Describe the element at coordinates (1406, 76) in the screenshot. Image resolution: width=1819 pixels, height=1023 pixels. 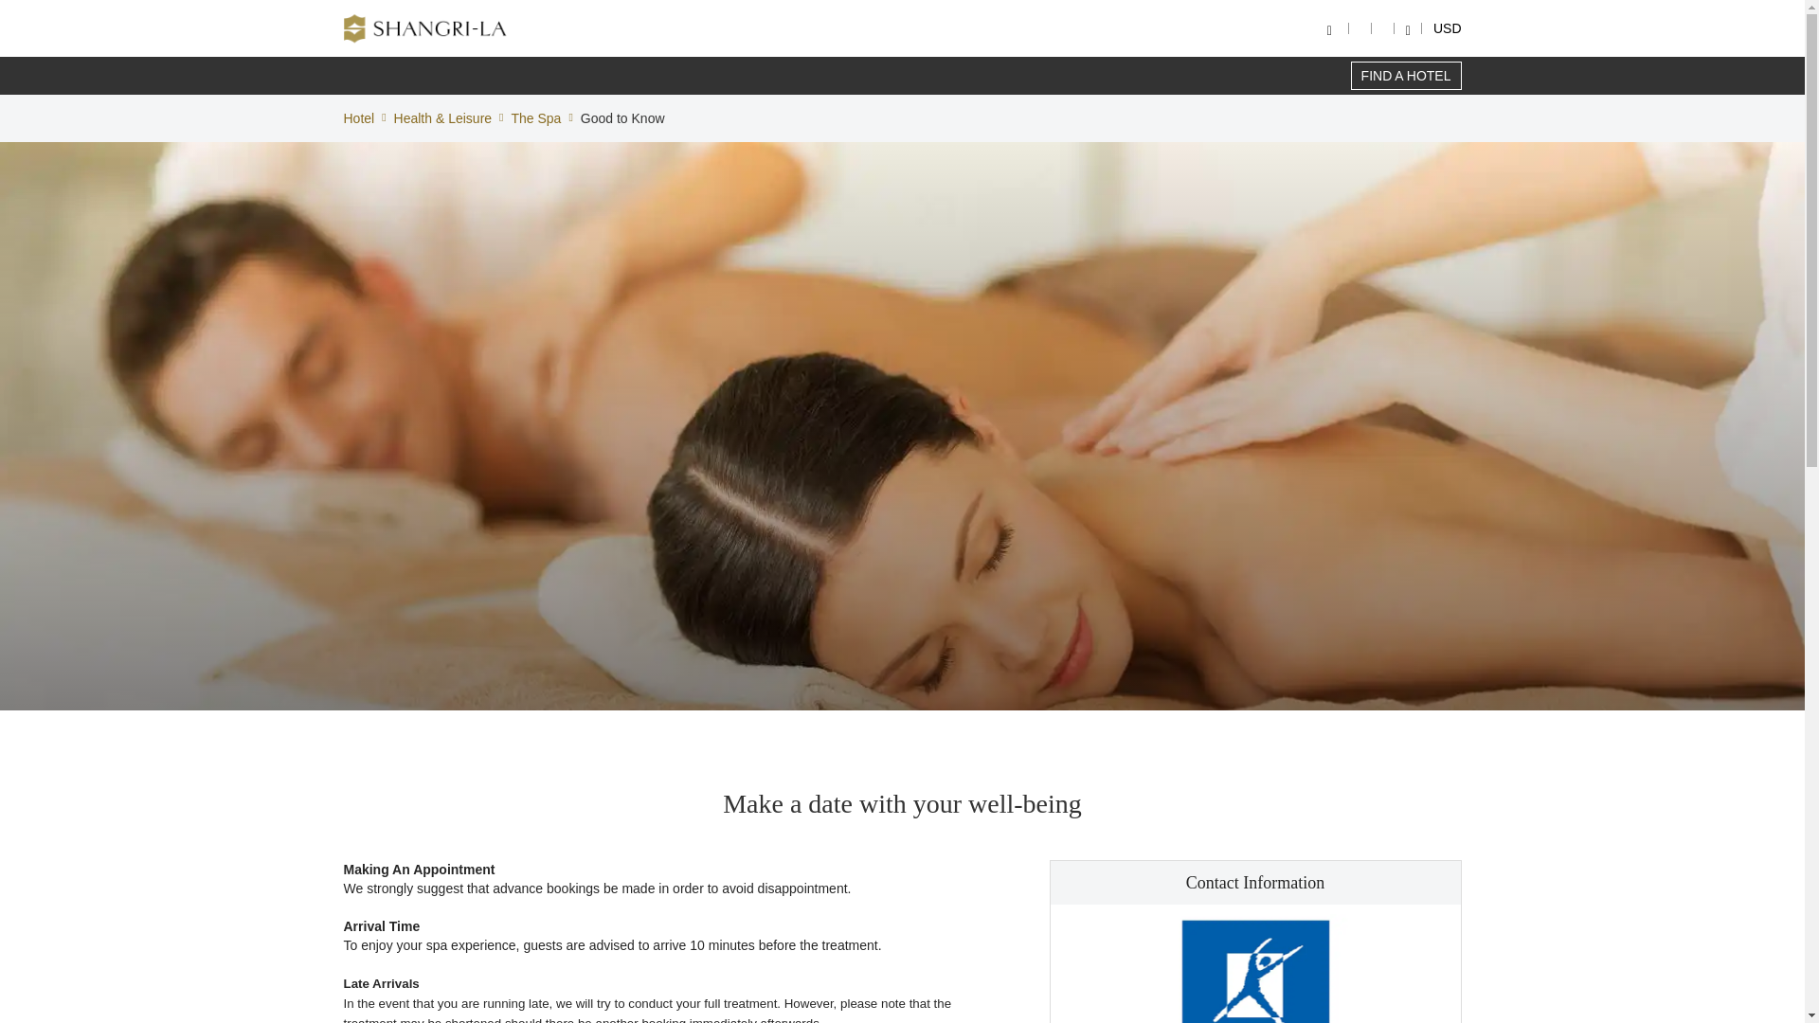
I see `FIND A HOTEL` at that location.